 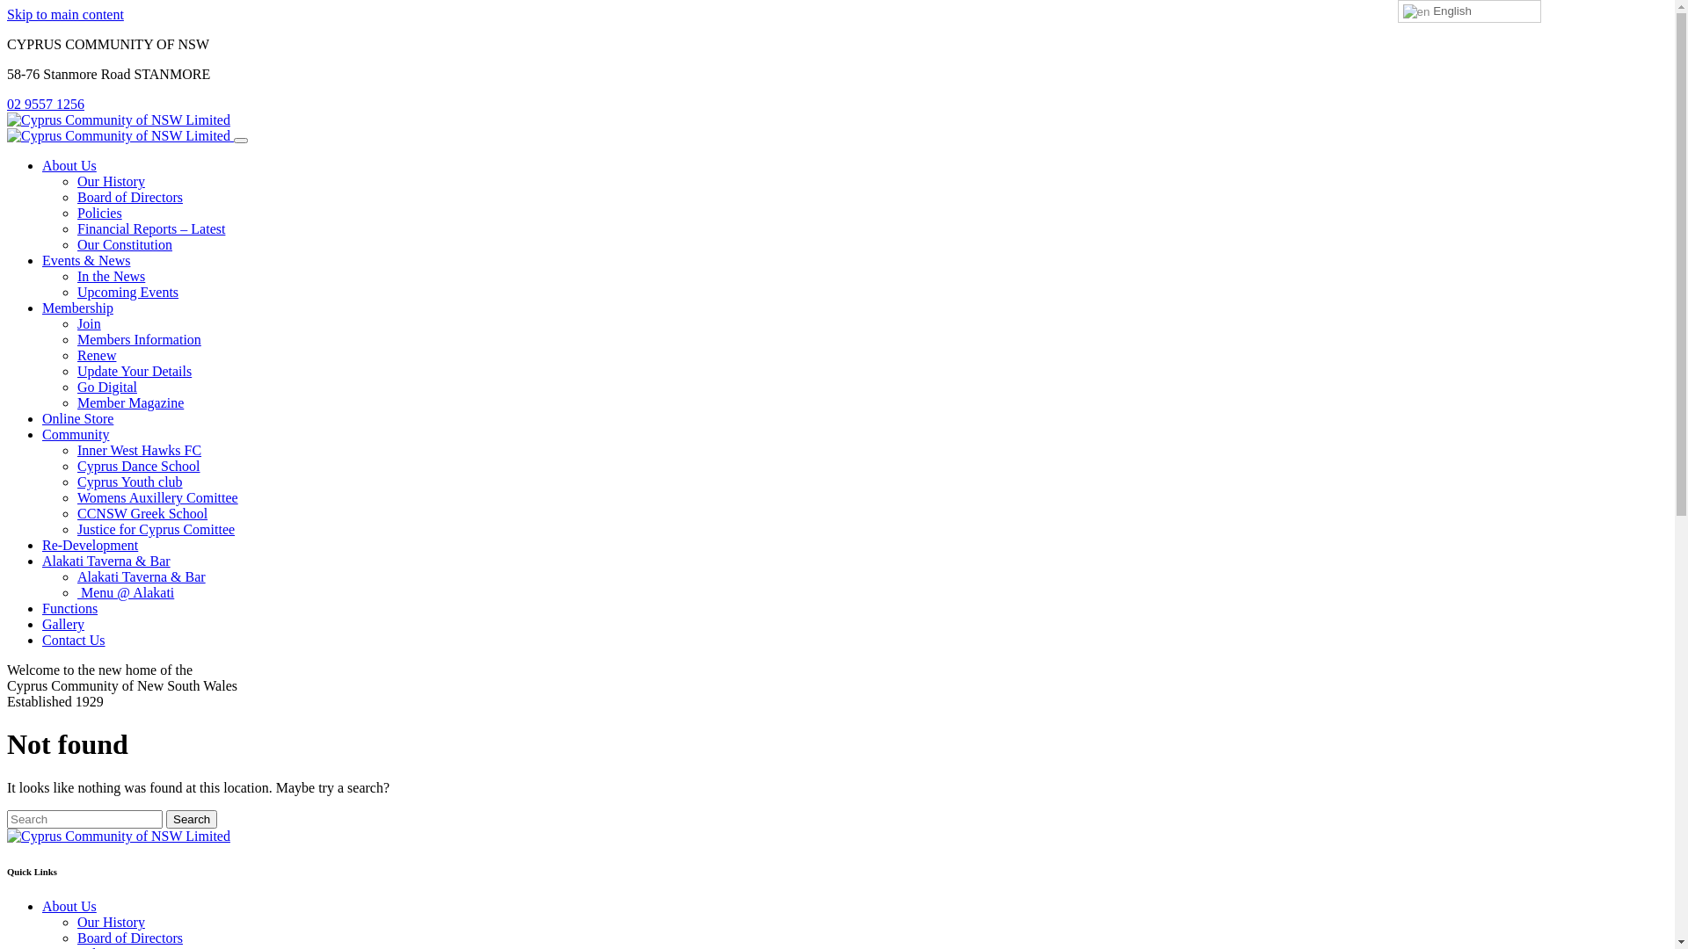 What do you see at coordinates (119, 837) in the screenshot?
I see `Cyprus Community of NSW Limited` at bounding box center [119, 837].